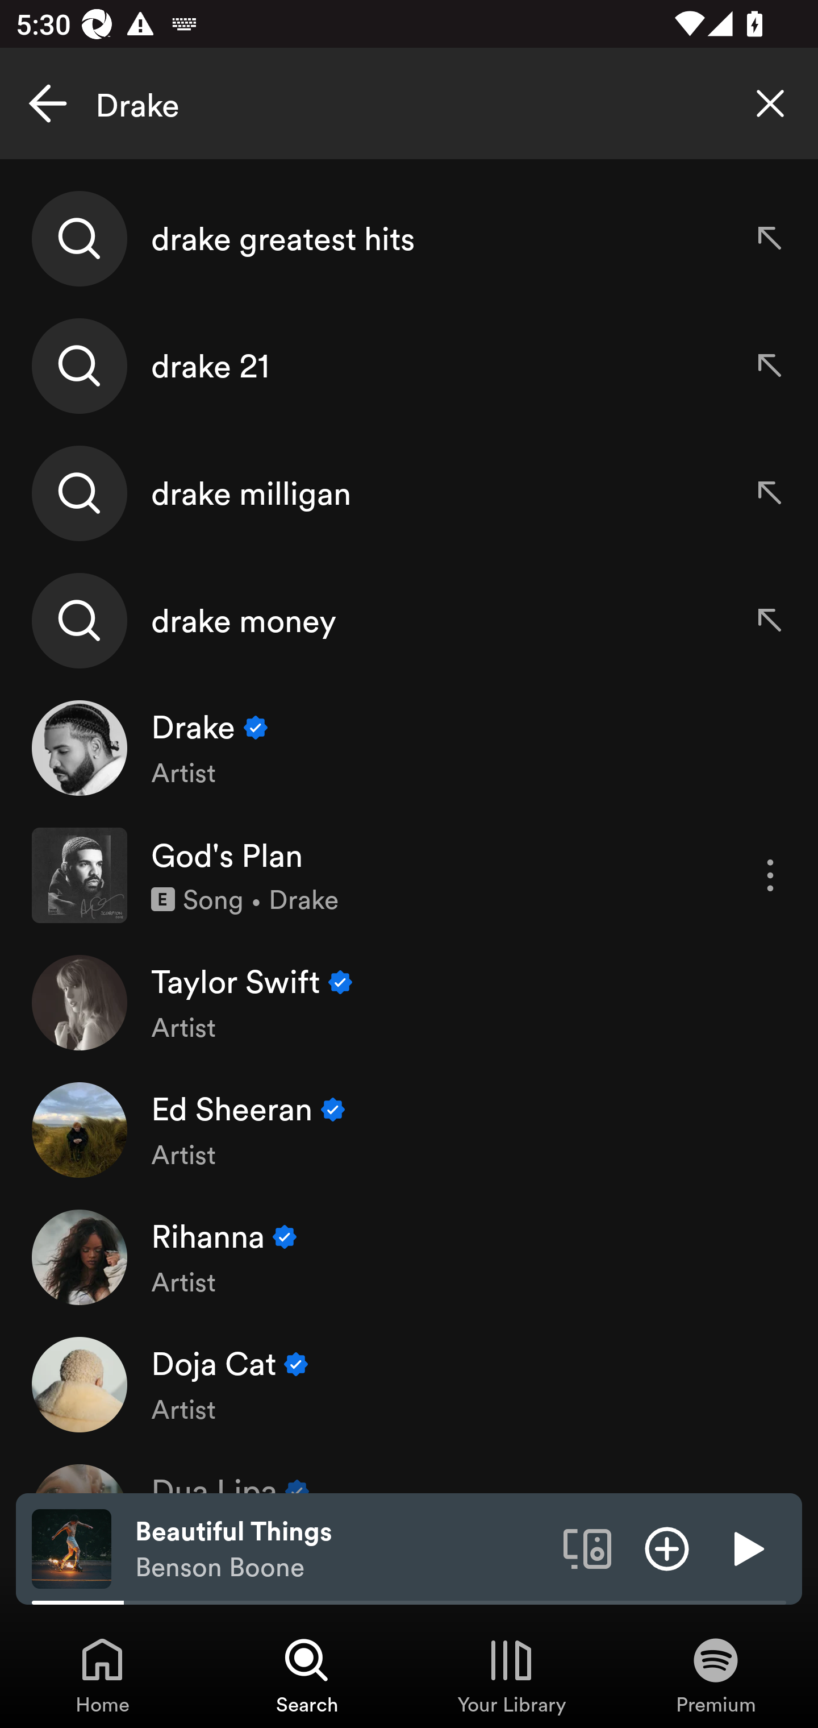  What do you see at coordinates (409, 748) in the screenshot?
I see `Drake Verified Artist` at bounding box center [409, 748].